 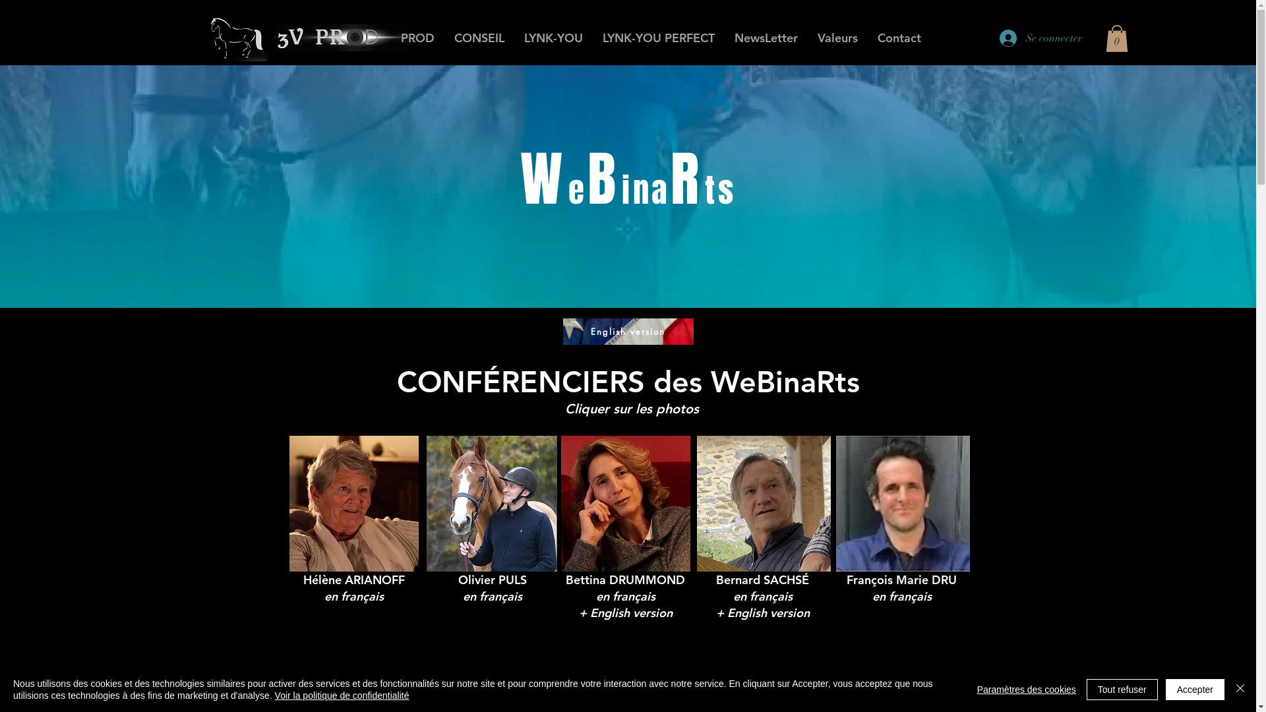 What do you see at coordinates (1041, 38) in the screenshot?
I see `Se connecter` at bounding box center [1041, 38].